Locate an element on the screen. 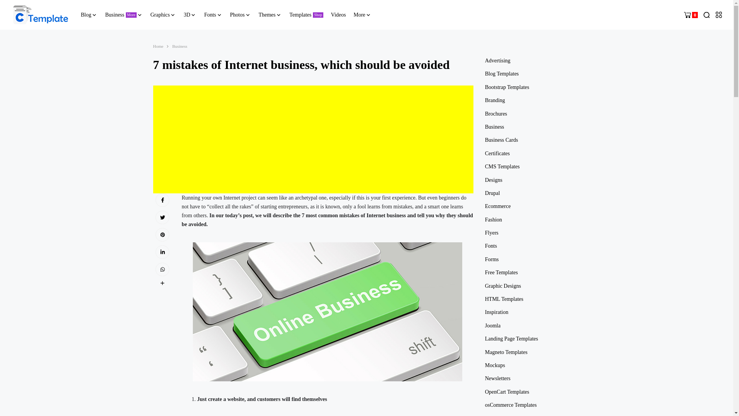 This screenshot has height=416, width=739. Blog is located at coordinates (89, 15).